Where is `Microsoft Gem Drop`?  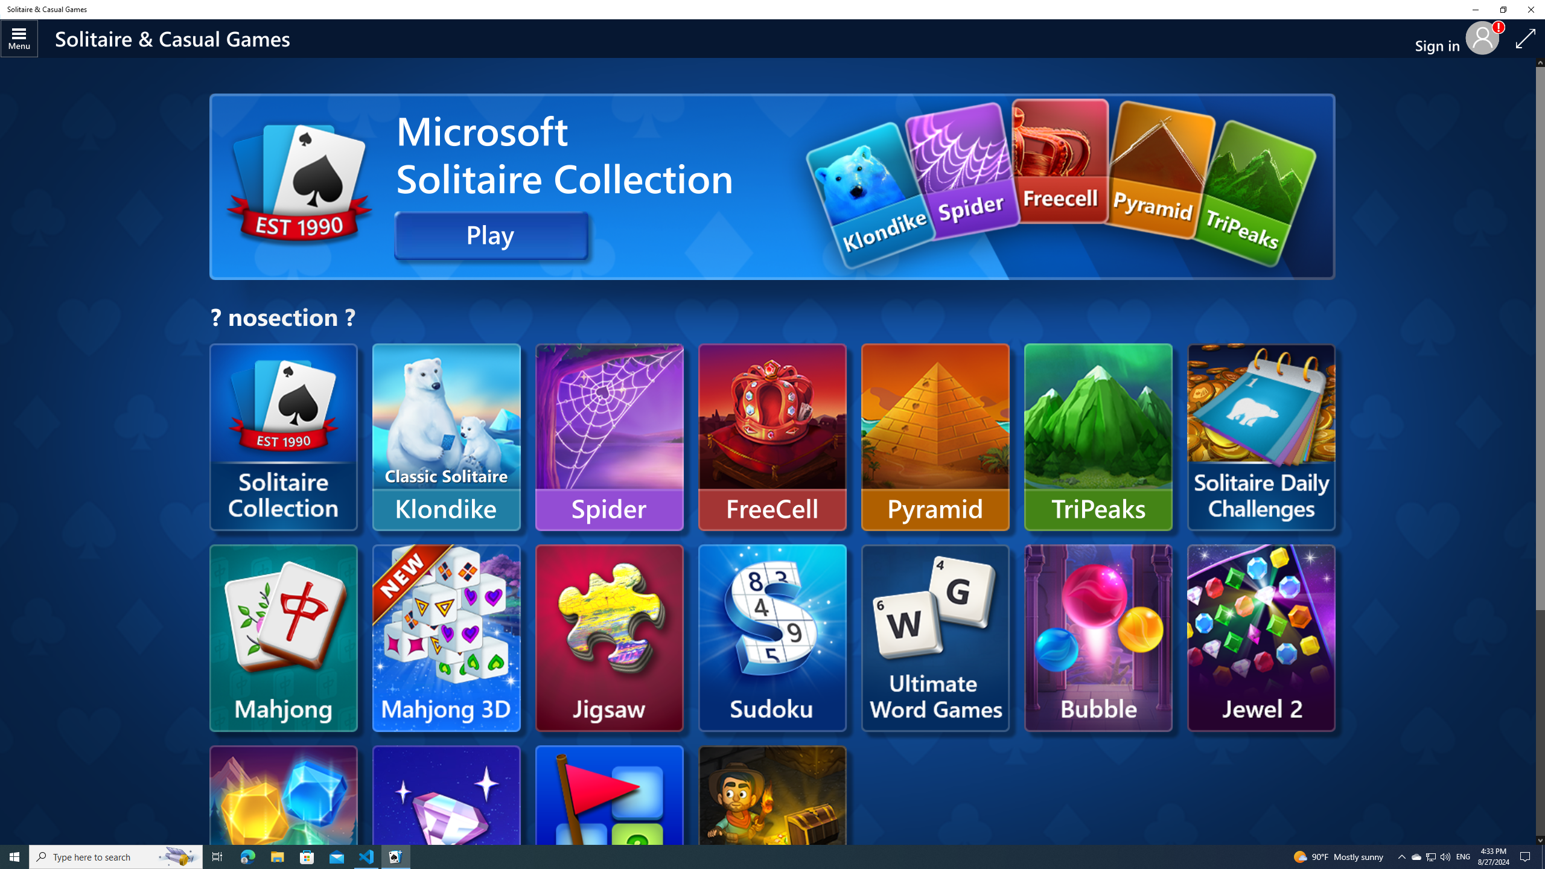
Microsoft Gem Drop is located at coordinates (772, 186).